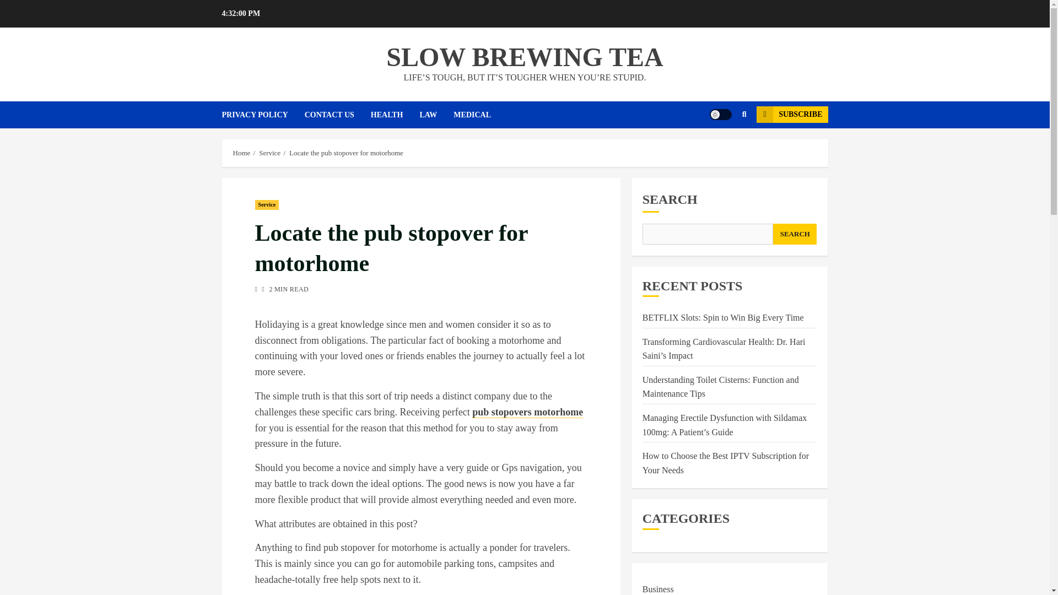 The image size is (1058, 595). Describe the element at coordinates (436, 115) in the screenshot. I see `LAW` at that location.